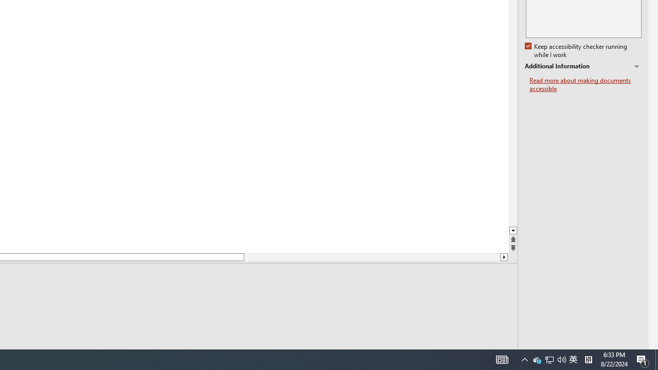 This screenshot has height=370, width=658. I want to click on Read more about making documents accessible, so click(586, 84).